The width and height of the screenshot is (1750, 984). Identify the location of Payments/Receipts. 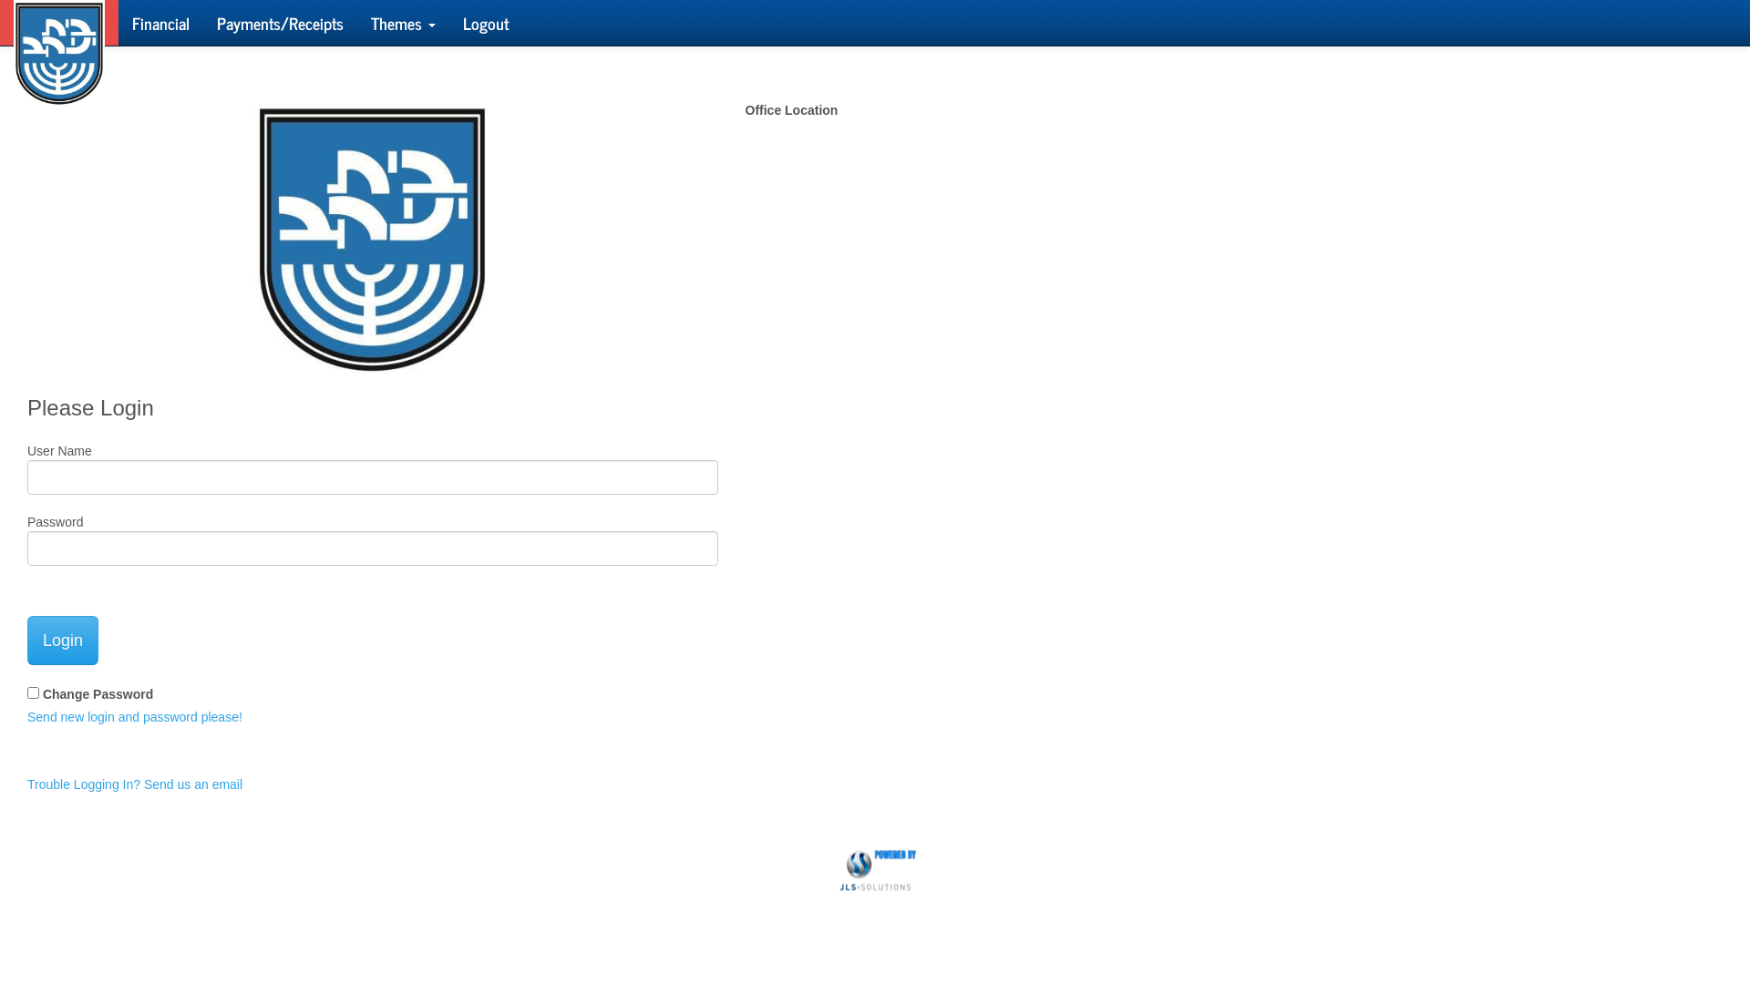
(281, 23).